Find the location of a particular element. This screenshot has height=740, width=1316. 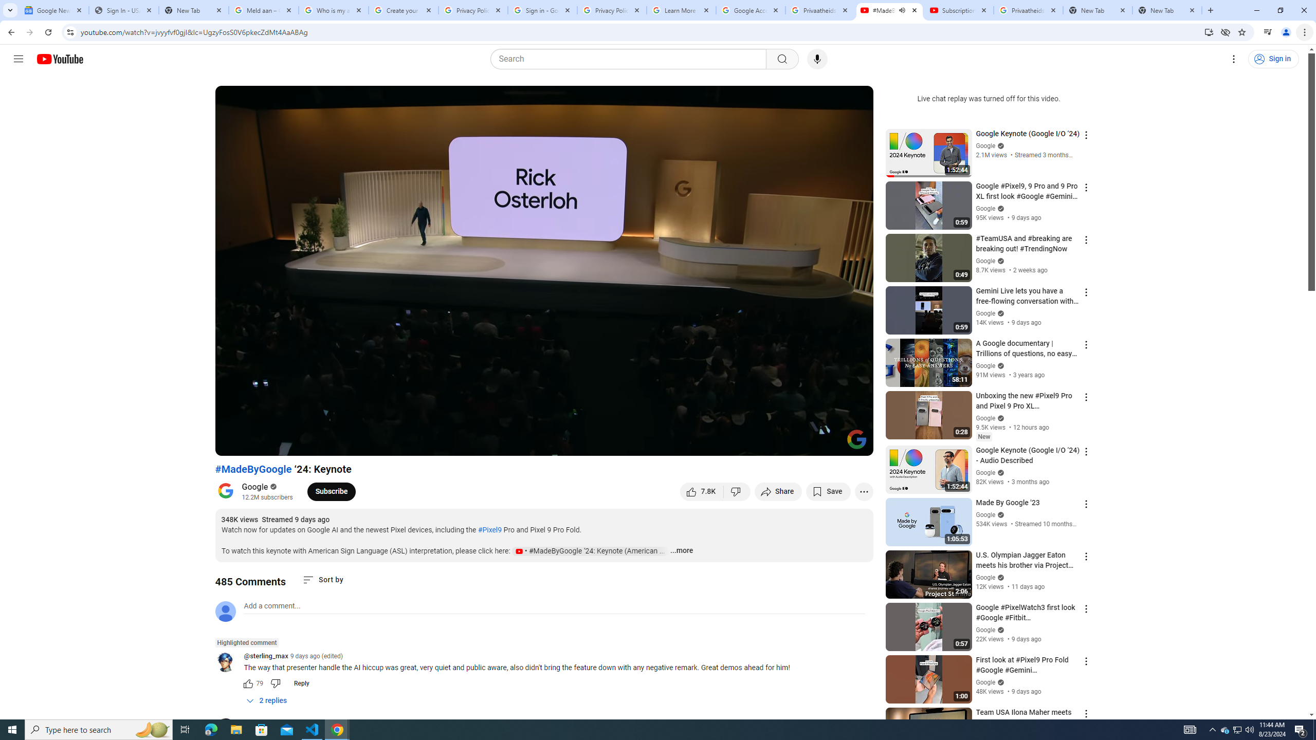

New Tab is located at coordinates (1167, 10).